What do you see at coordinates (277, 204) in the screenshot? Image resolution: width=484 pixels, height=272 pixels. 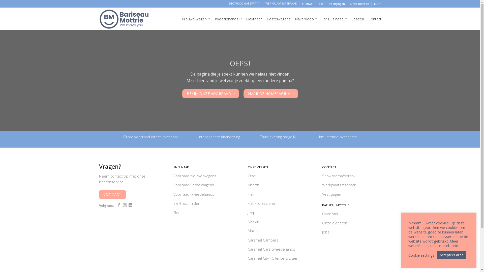 I see `Fiat Professional` at bounding box center [277, 204].